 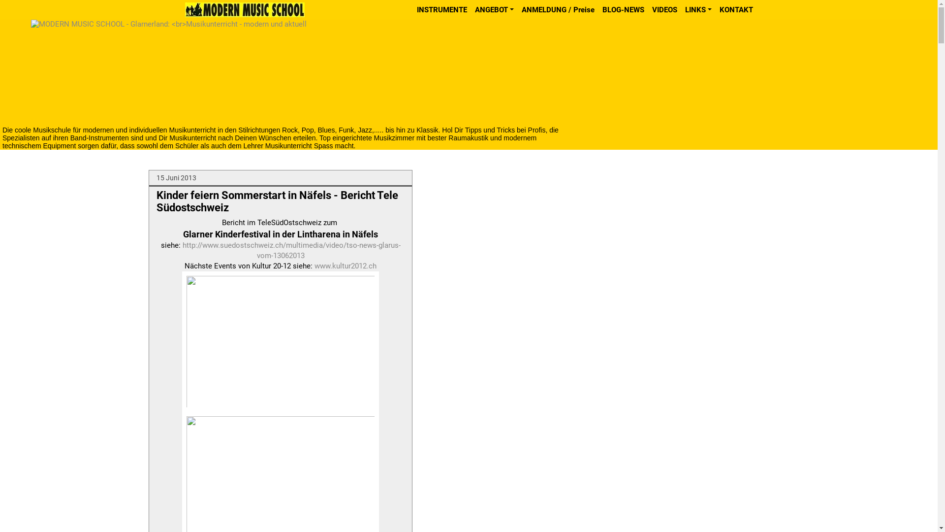 I want to click on LINKS, so click(x=698, y=10).